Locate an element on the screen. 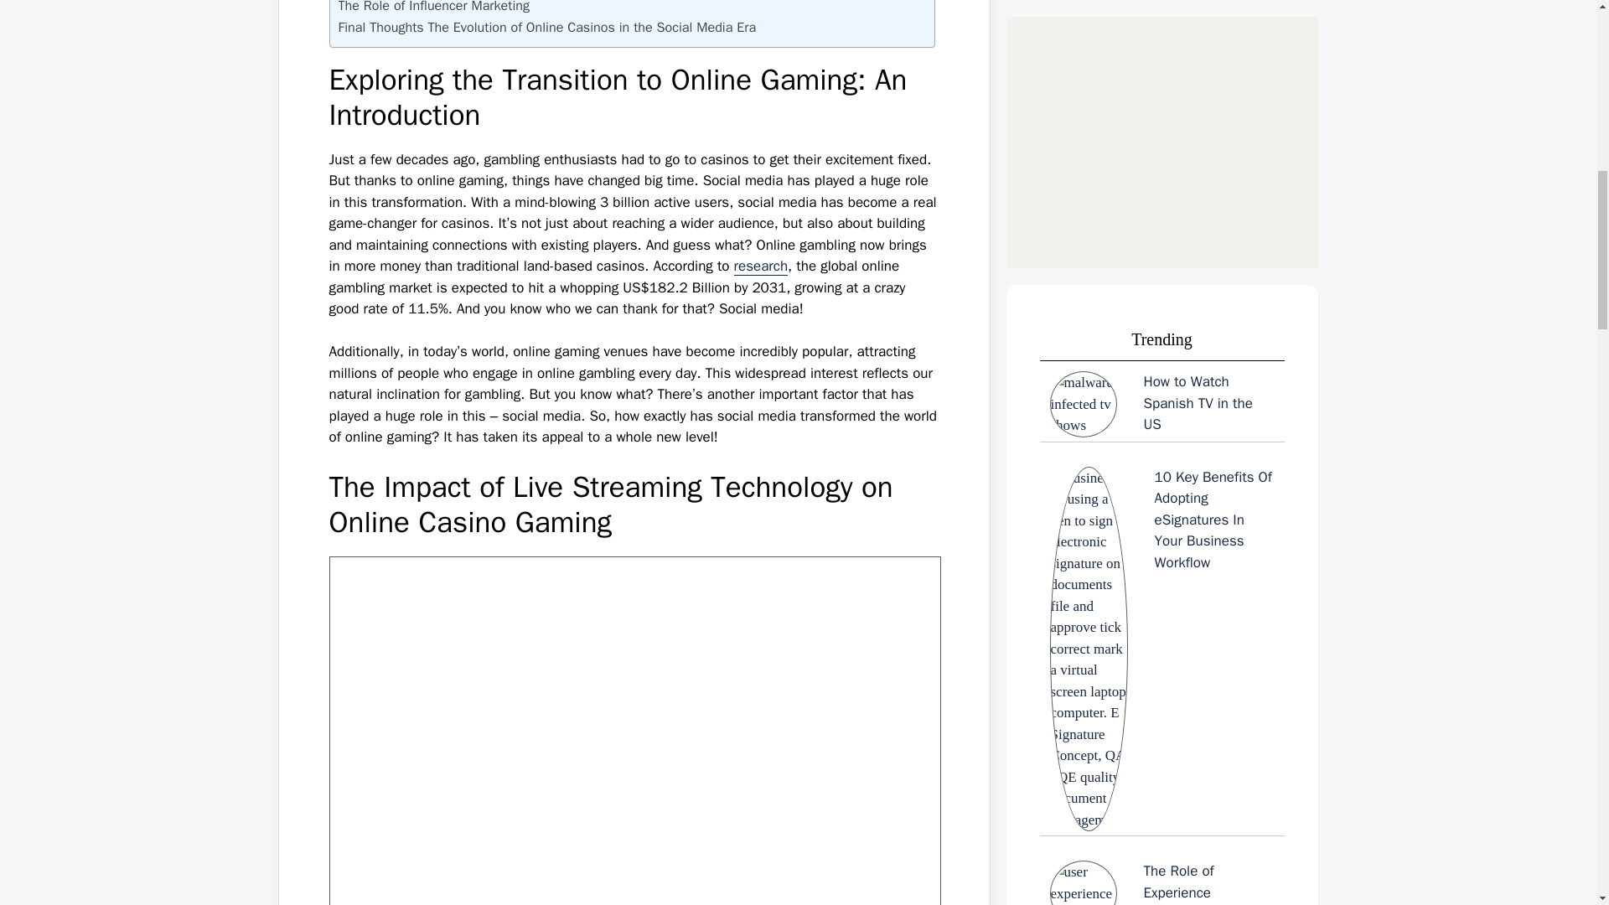 Image resolution: width=1609 pixels, height=905 pixels. How To Set Strategic Business Priorities In 2024 is located at coordinates (1161, 548).